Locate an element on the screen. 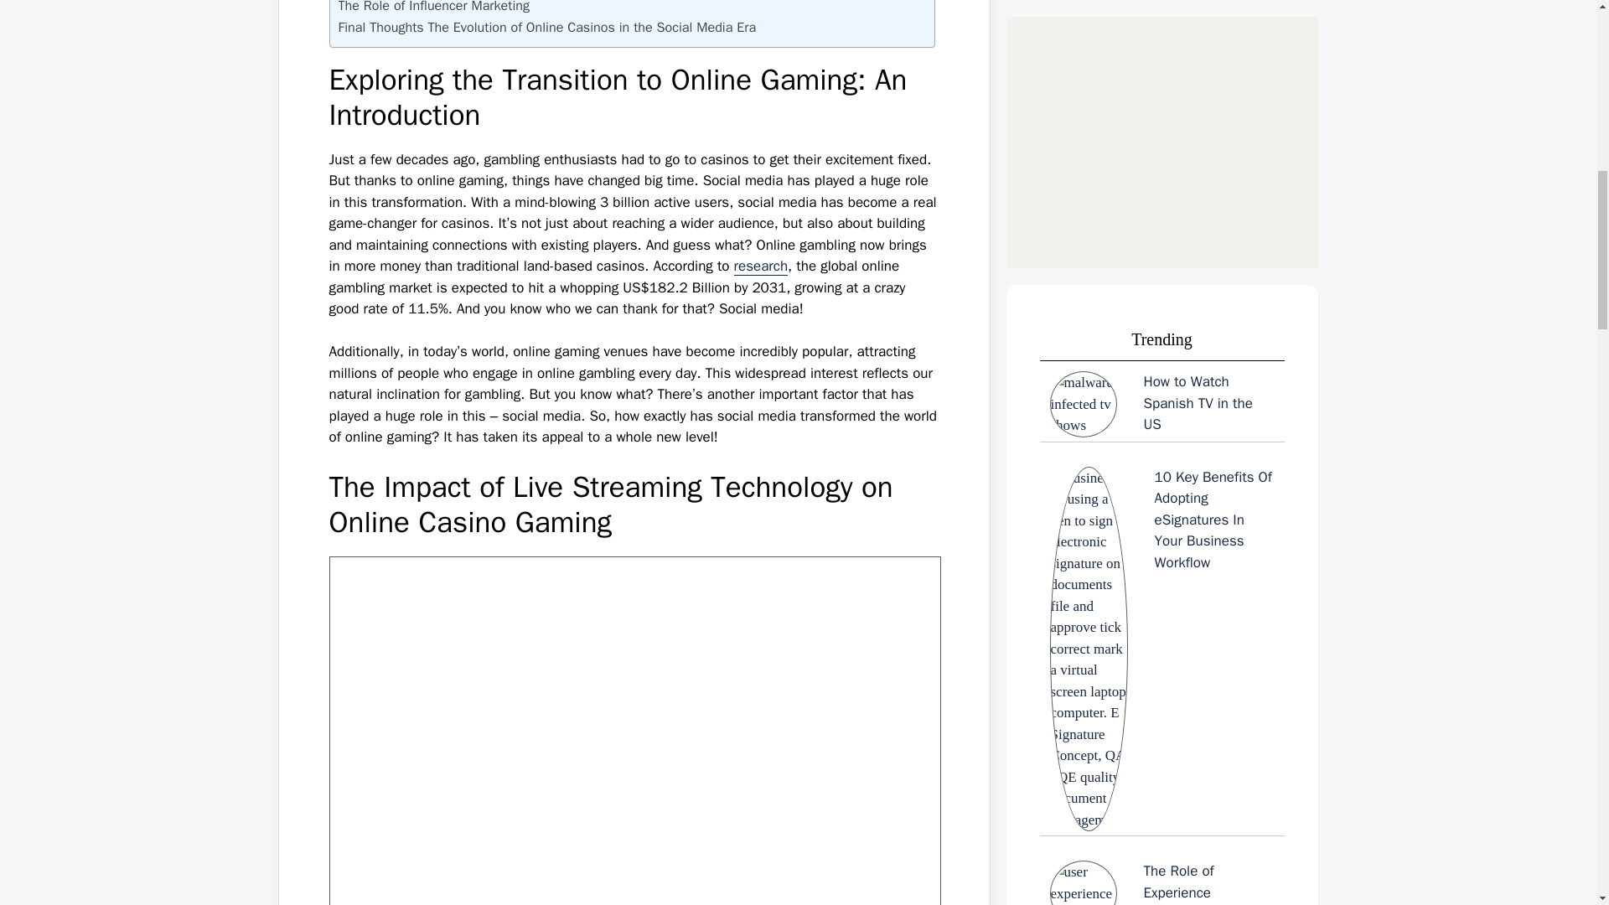 Image resolution: width=1609 pixels, height=905 pixels. How To Set Strategic Business Priorities In 2024 is located at coordinates (1161, 548).